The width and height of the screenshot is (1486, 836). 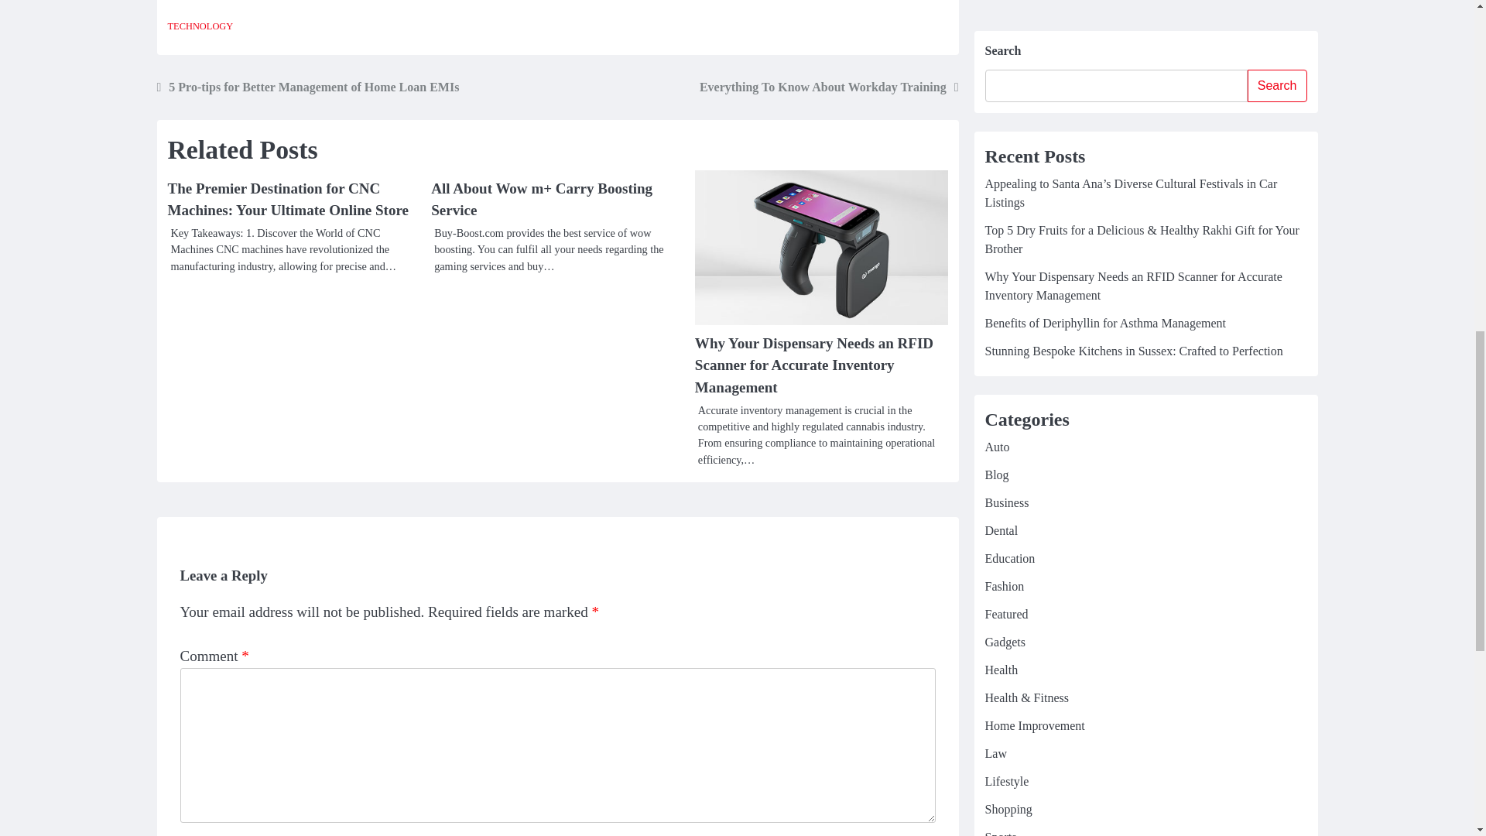 I want to click on 5 Pro-tips for Better Management of Home Loan EMIs, so click(x=307, y=87).